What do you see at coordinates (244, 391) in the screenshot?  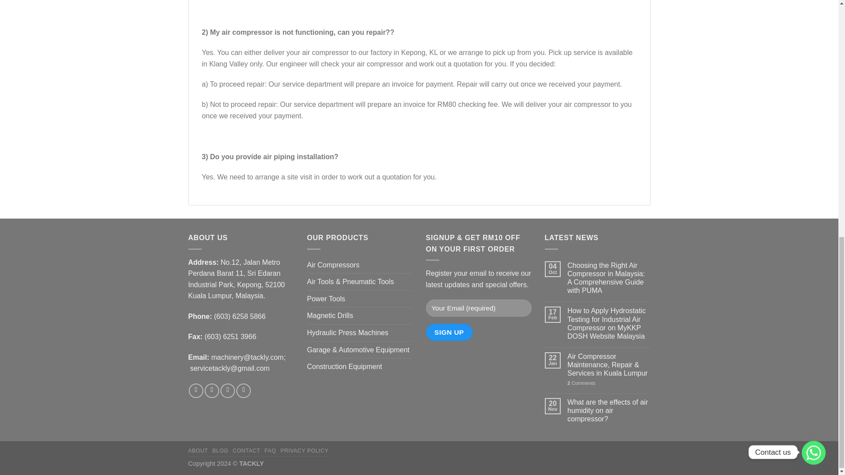 I see `Follow on LinkedIn` at bounding box center [244, 391].